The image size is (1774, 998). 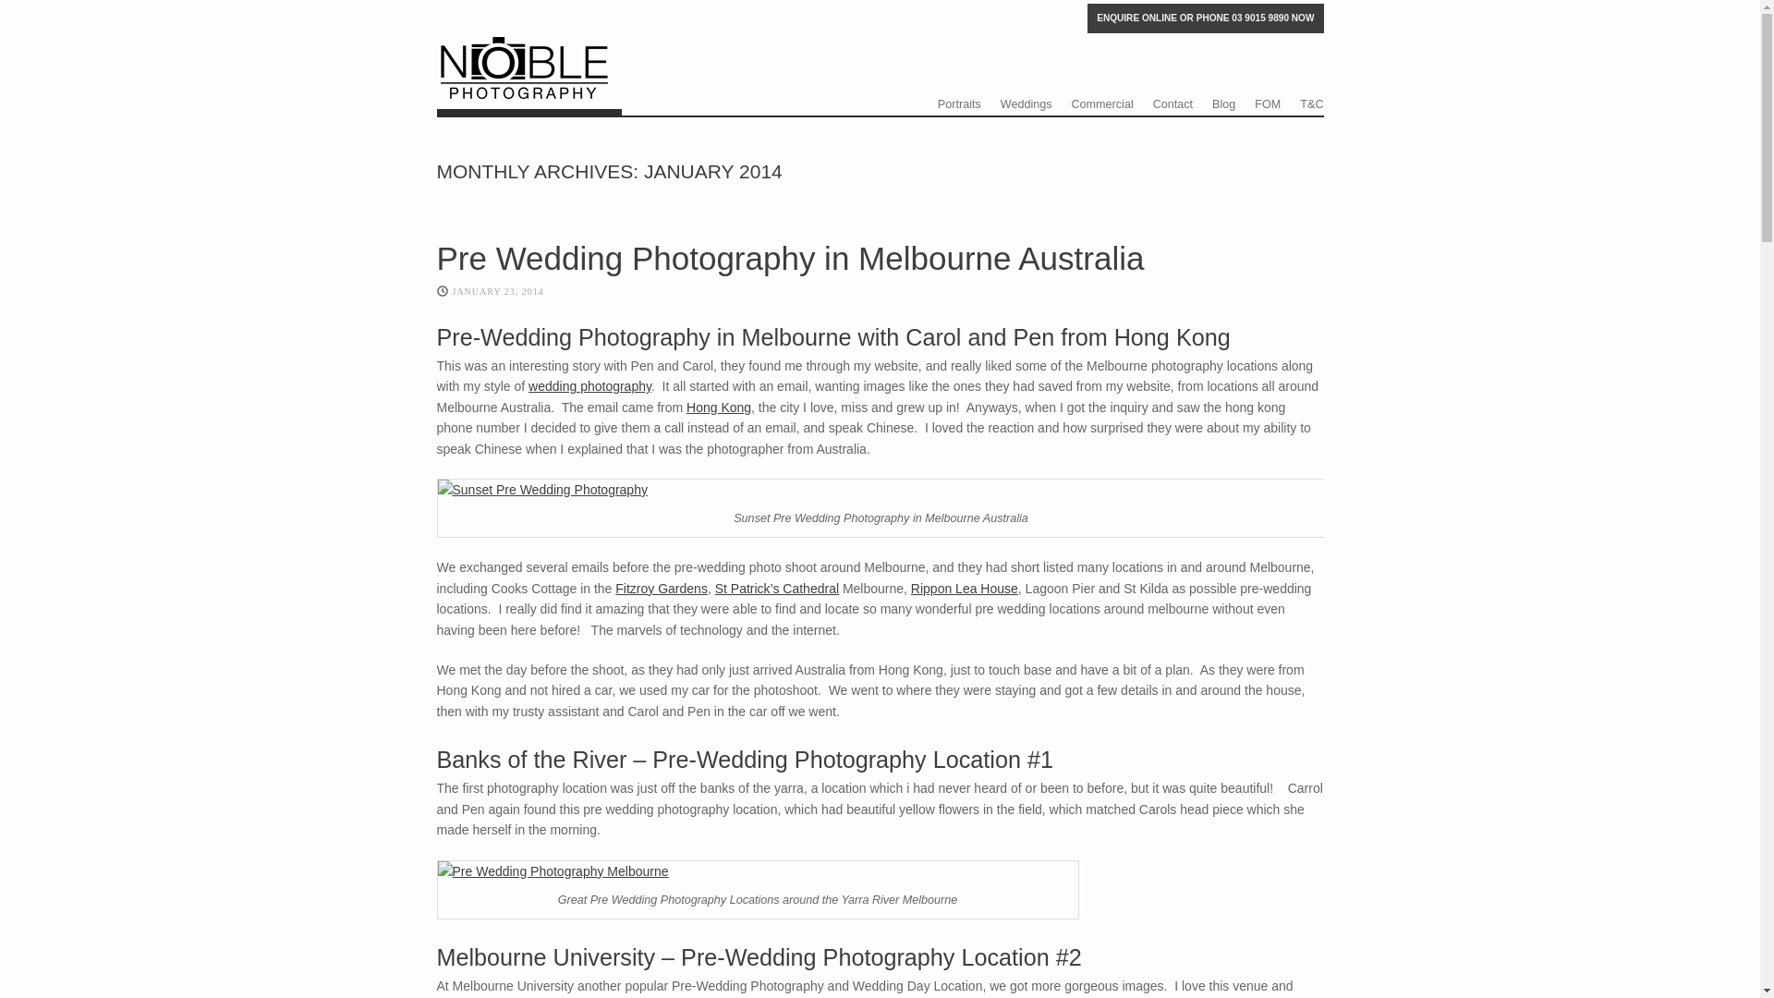 I want to click on Blog, so click(x=1223, y=104).